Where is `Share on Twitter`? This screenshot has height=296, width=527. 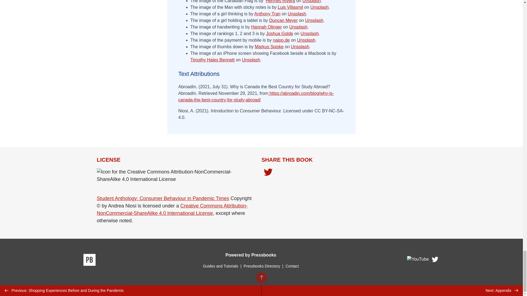 Share on Twitter is located at coordinates (268, 173).